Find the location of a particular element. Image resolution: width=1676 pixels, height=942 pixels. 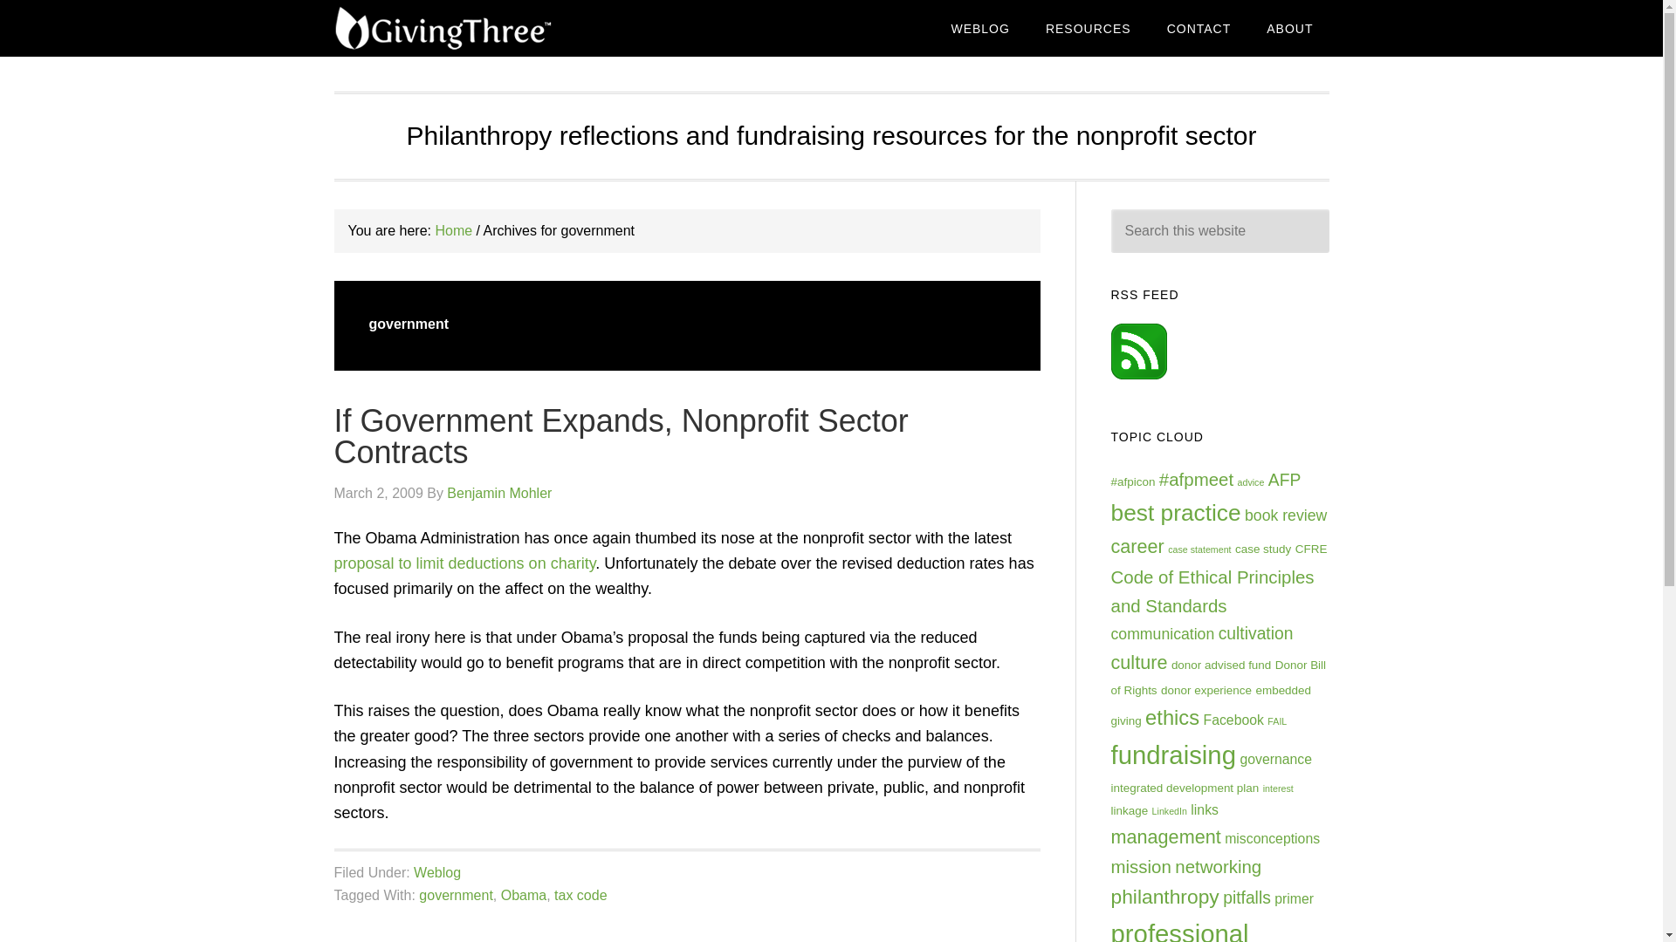

Facebook is located at coordinates (1233, 719).